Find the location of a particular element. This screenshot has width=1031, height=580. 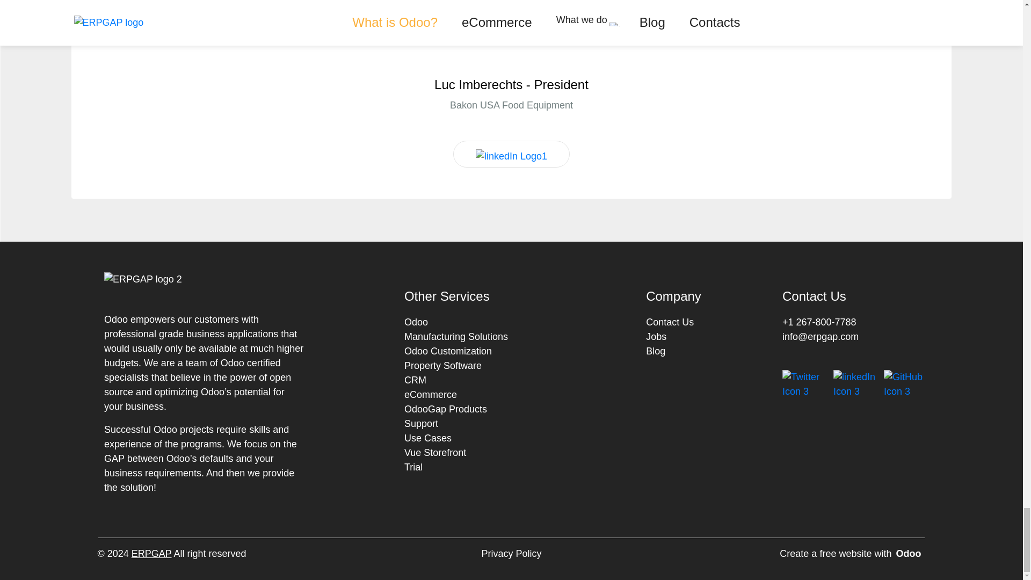

Checkout the privacy policy page is located at coordinates (511, 554).